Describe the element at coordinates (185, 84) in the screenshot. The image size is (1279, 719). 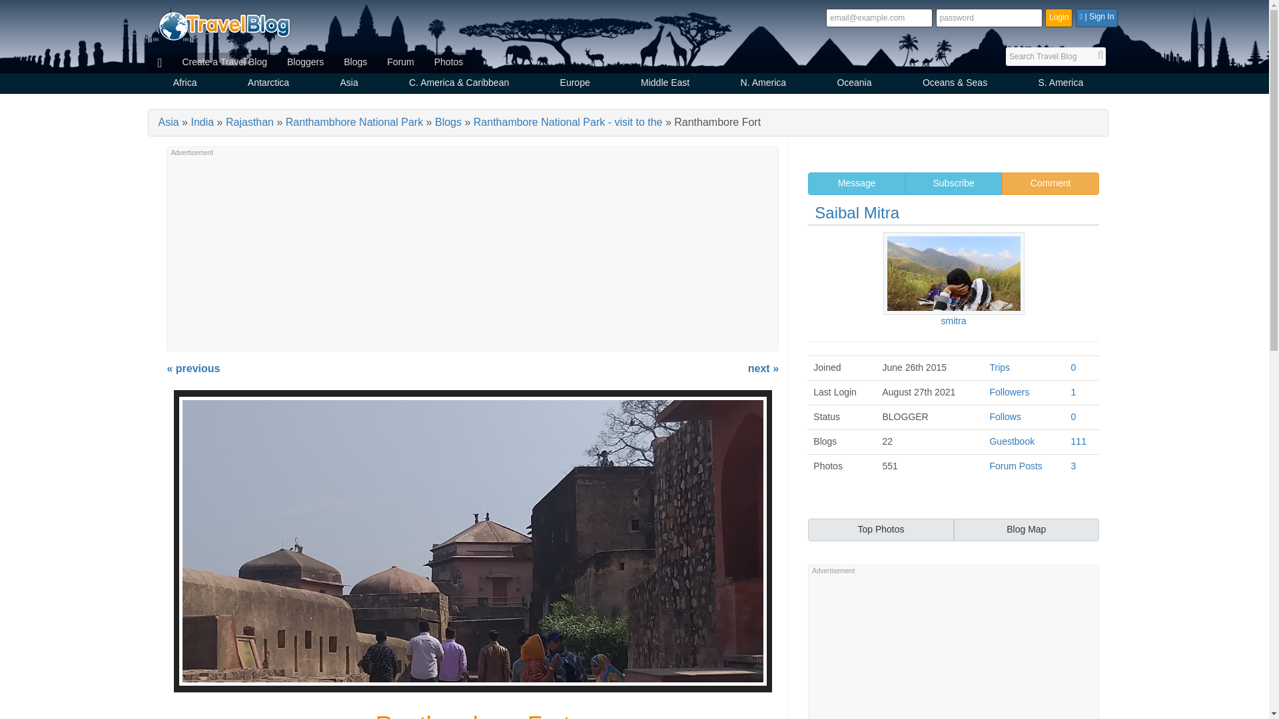
I see `Africa` at that location.